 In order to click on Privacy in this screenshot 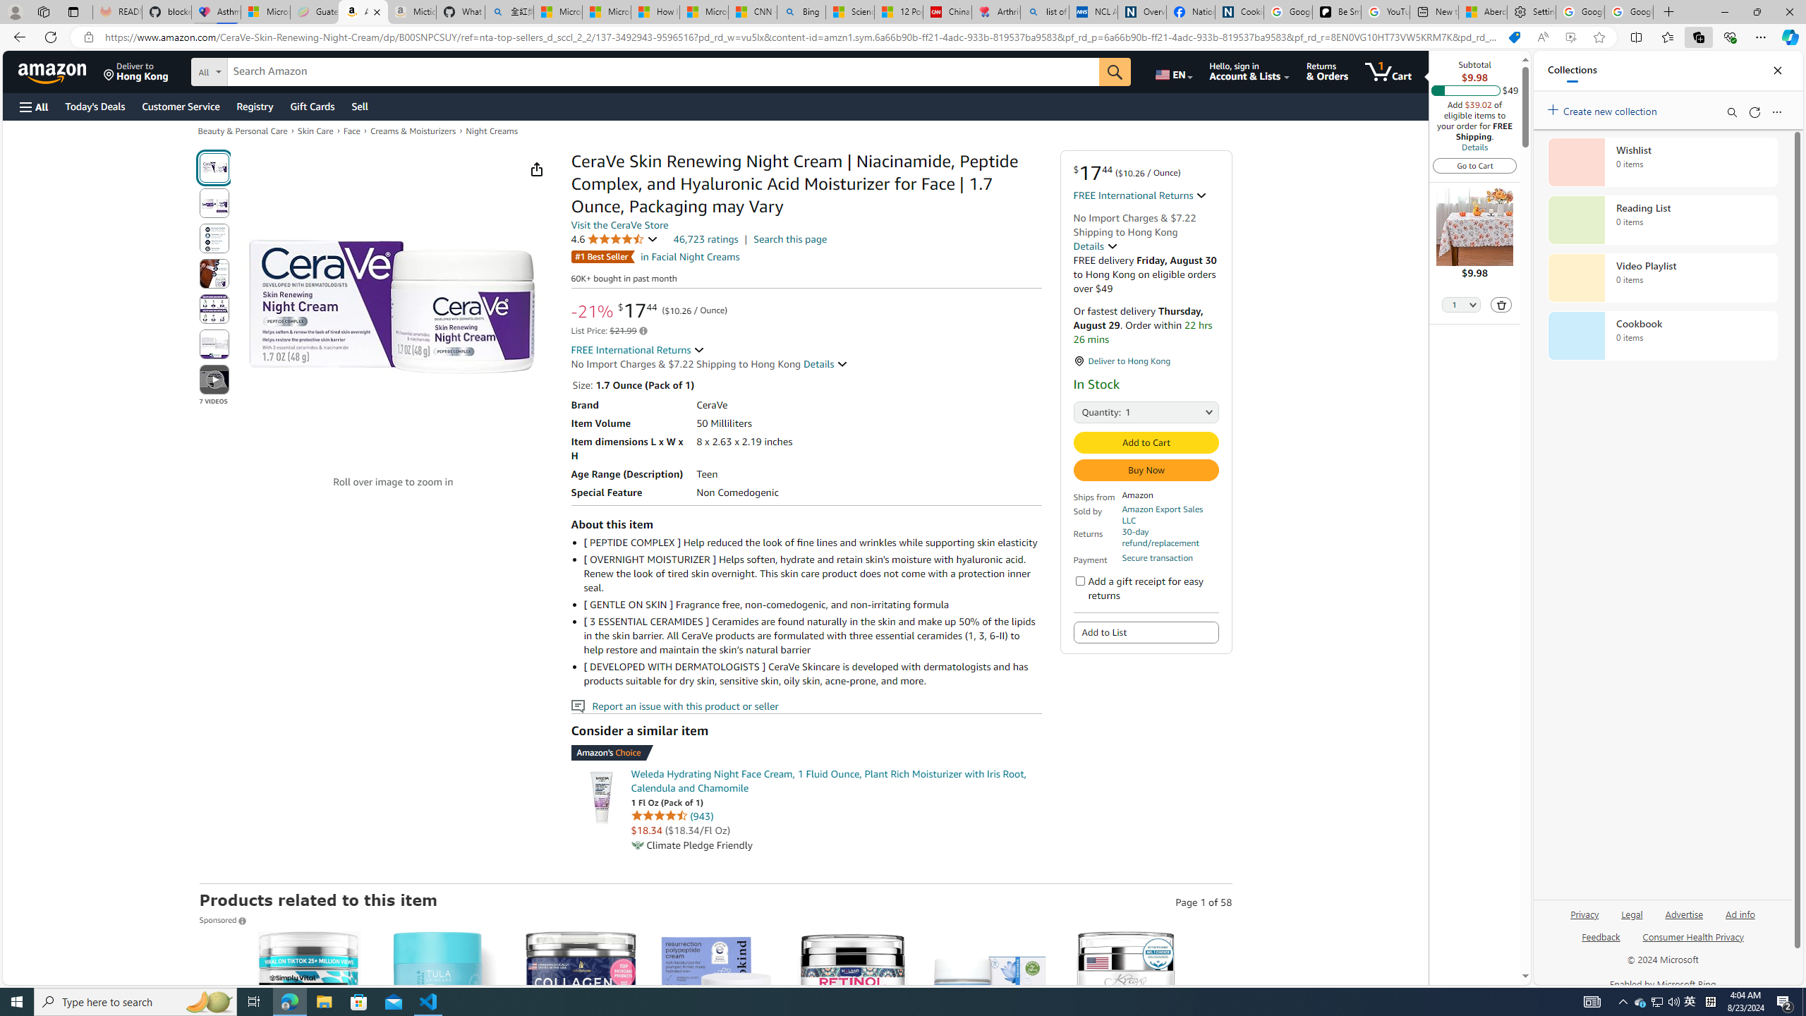, I will do `click(1586, 913)`.